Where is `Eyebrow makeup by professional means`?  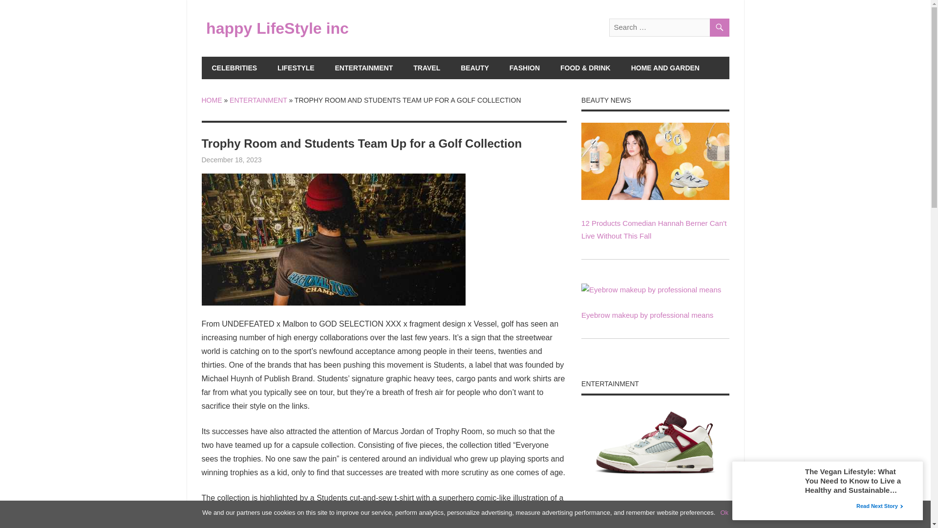
Eyebrow makeup by professional means is located at coordinates (647, 315).